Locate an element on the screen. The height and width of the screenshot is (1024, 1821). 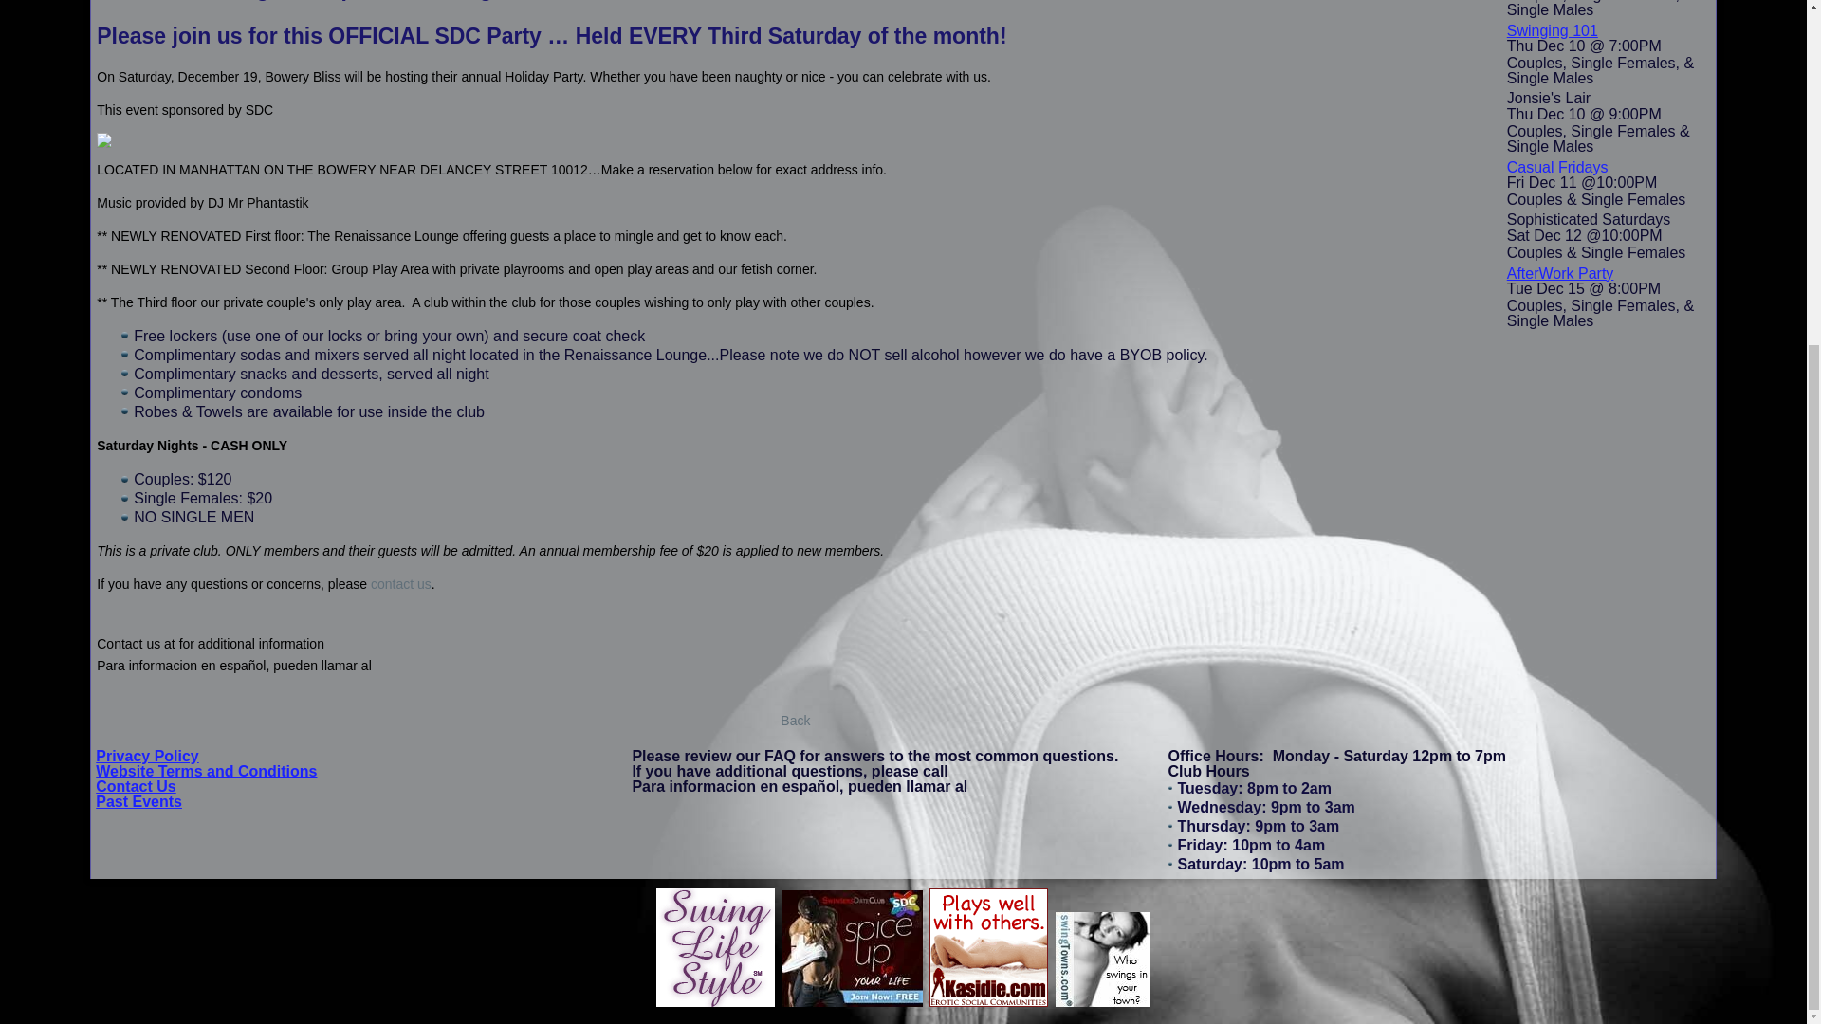
Back is located at coordinates (795, 720).